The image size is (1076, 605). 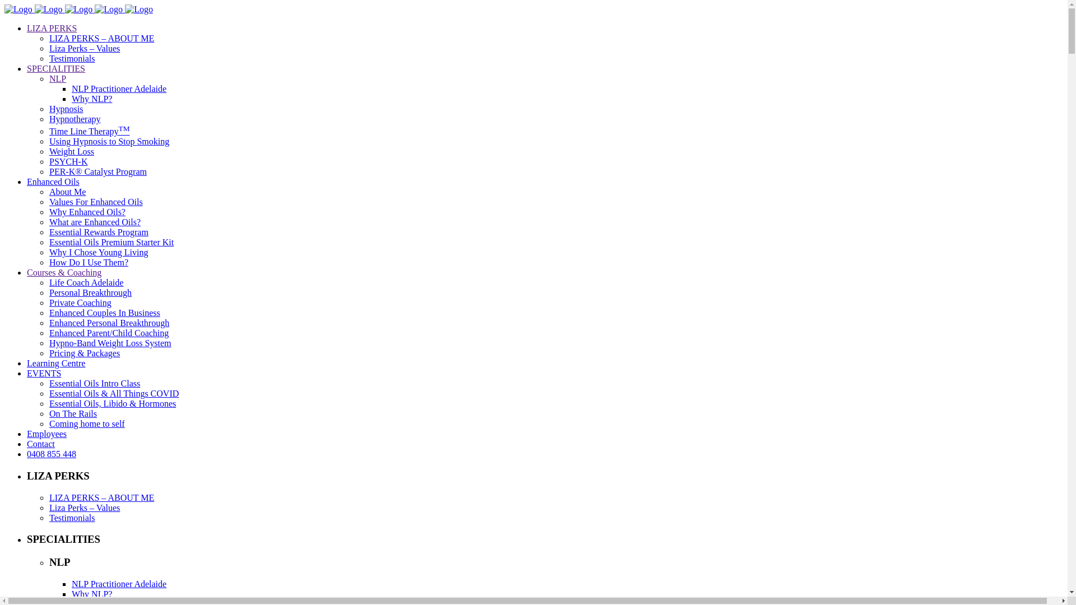 What do you see at coordinates (95, 222) in the screenshot?
I see `What are Enhanced Oils?` at bounding box center [95, 222].